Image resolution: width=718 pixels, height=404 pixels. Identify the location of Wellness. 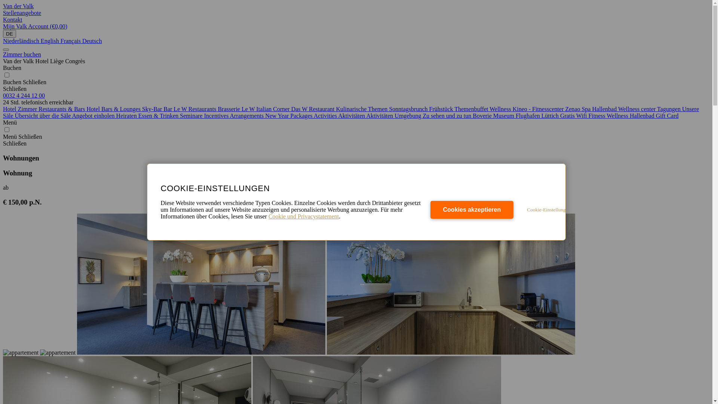
(619, 116).